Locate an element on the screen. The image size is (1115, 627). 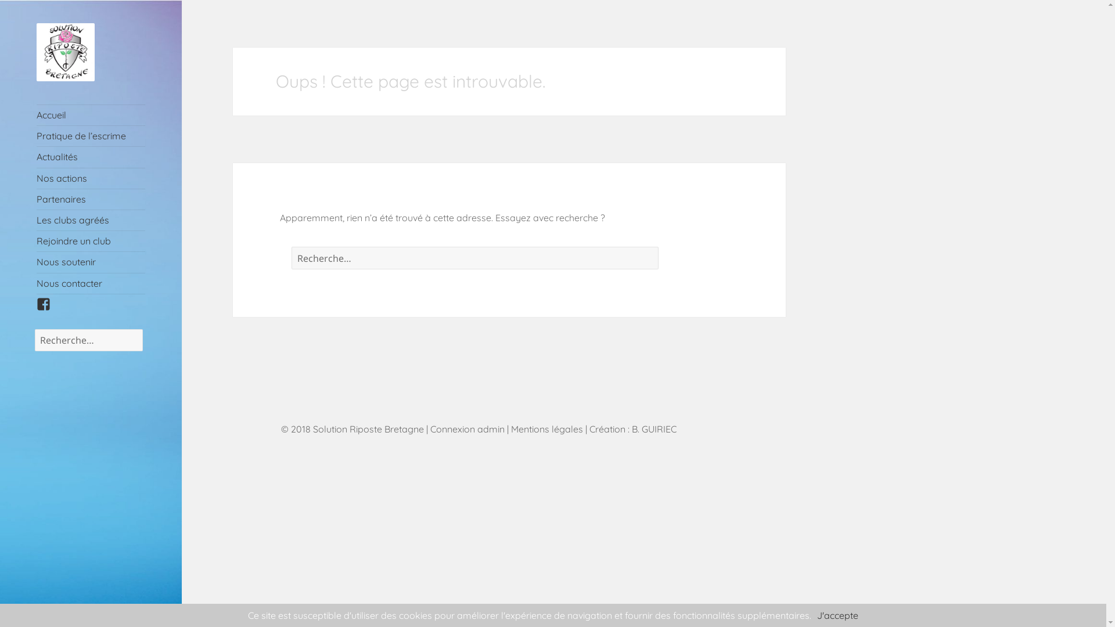
Rechercher is located at coordinates (154, 347).